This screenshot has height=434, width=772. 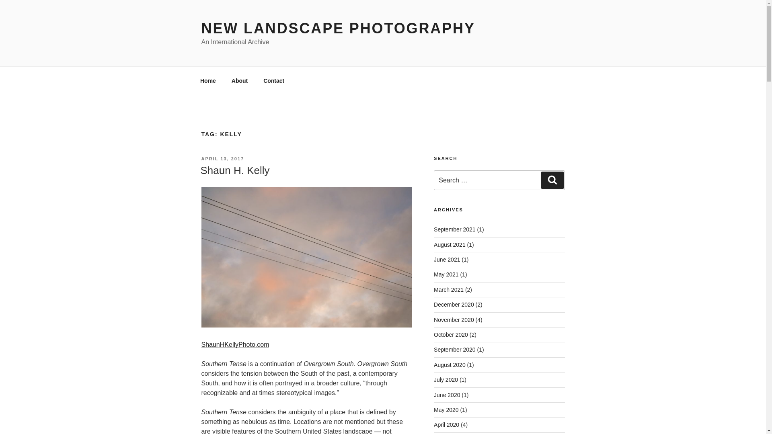 I want to click on December 2020, so click(x=454, y=304).